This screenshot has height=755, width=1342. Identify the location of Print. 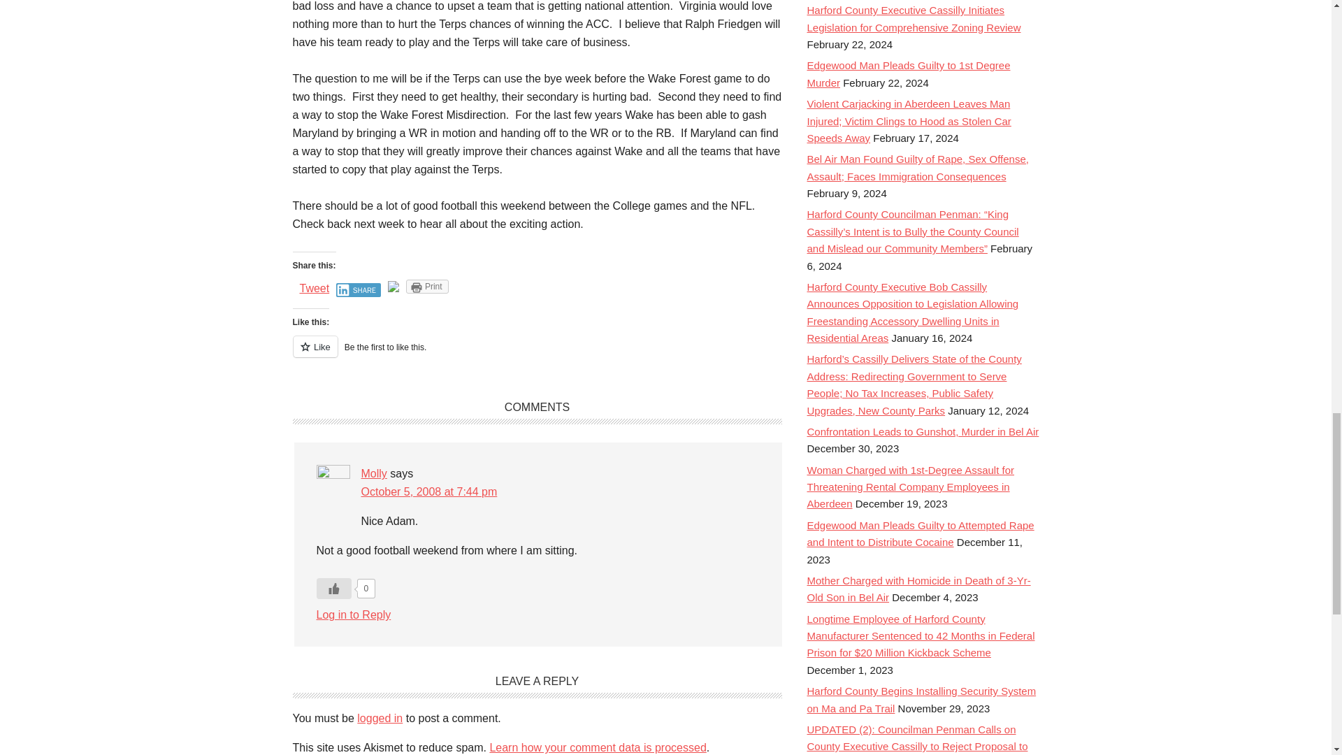
(427, 287).